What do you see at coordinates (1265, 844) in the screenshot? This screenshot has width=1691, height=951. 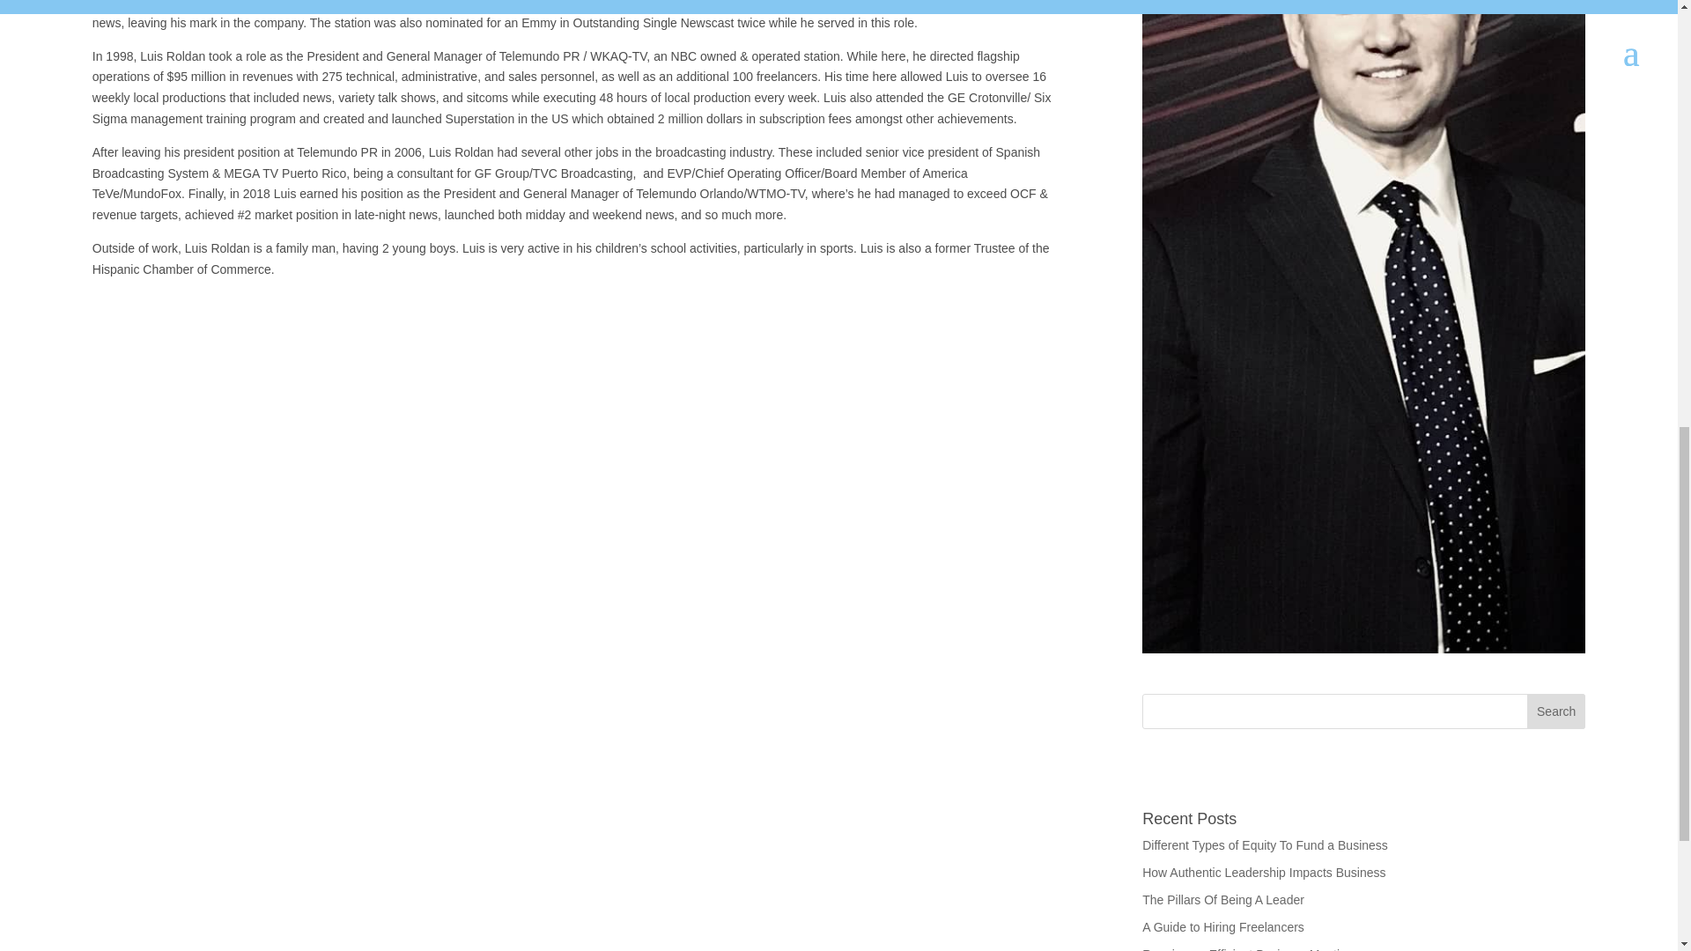 I see `Different Types of Equity To Fund a Business` at bounding box center [1265, 844].